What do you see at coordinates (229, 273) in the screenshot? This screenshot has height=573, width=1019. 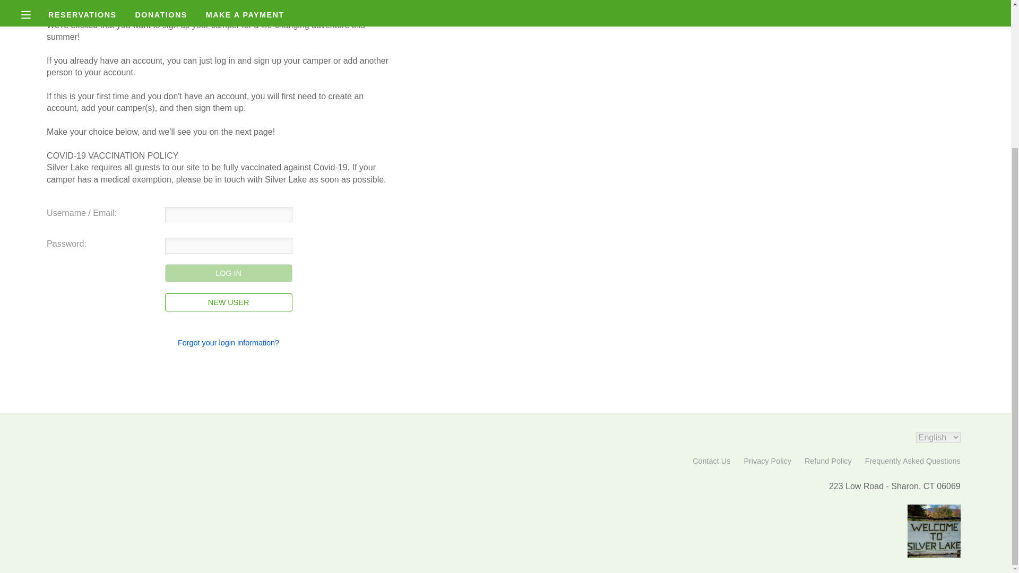 I see `Log In` at bounding box center [229, 273].